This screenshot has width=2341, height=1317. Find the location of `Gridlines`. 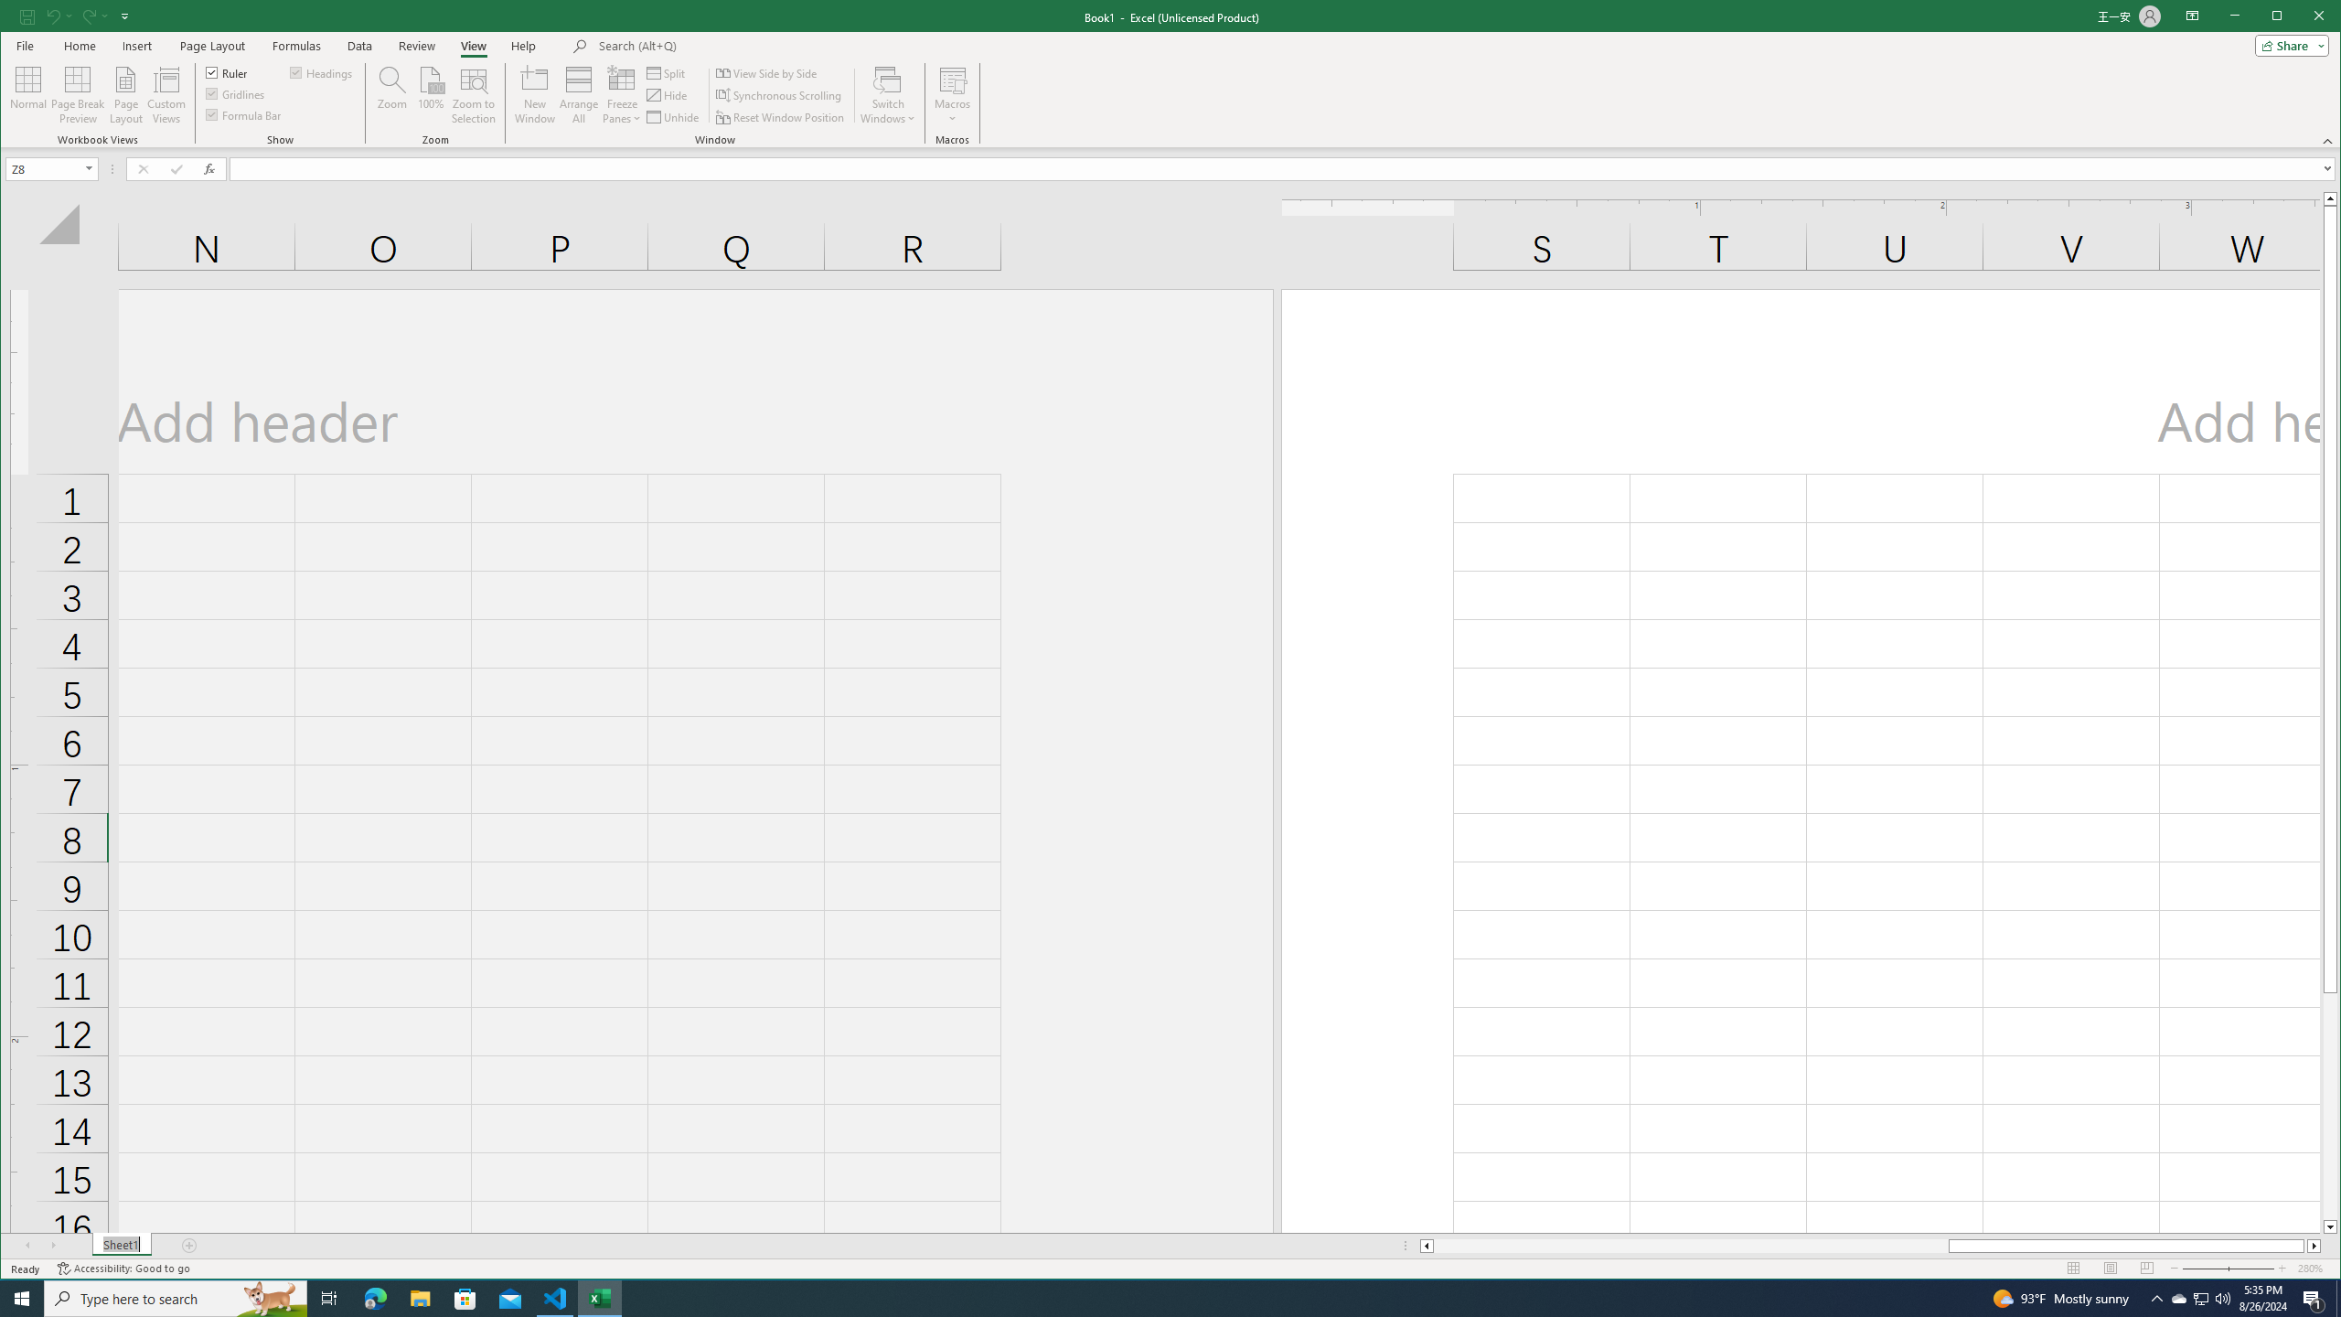

Gridlines is located at coordinates (237, 93).